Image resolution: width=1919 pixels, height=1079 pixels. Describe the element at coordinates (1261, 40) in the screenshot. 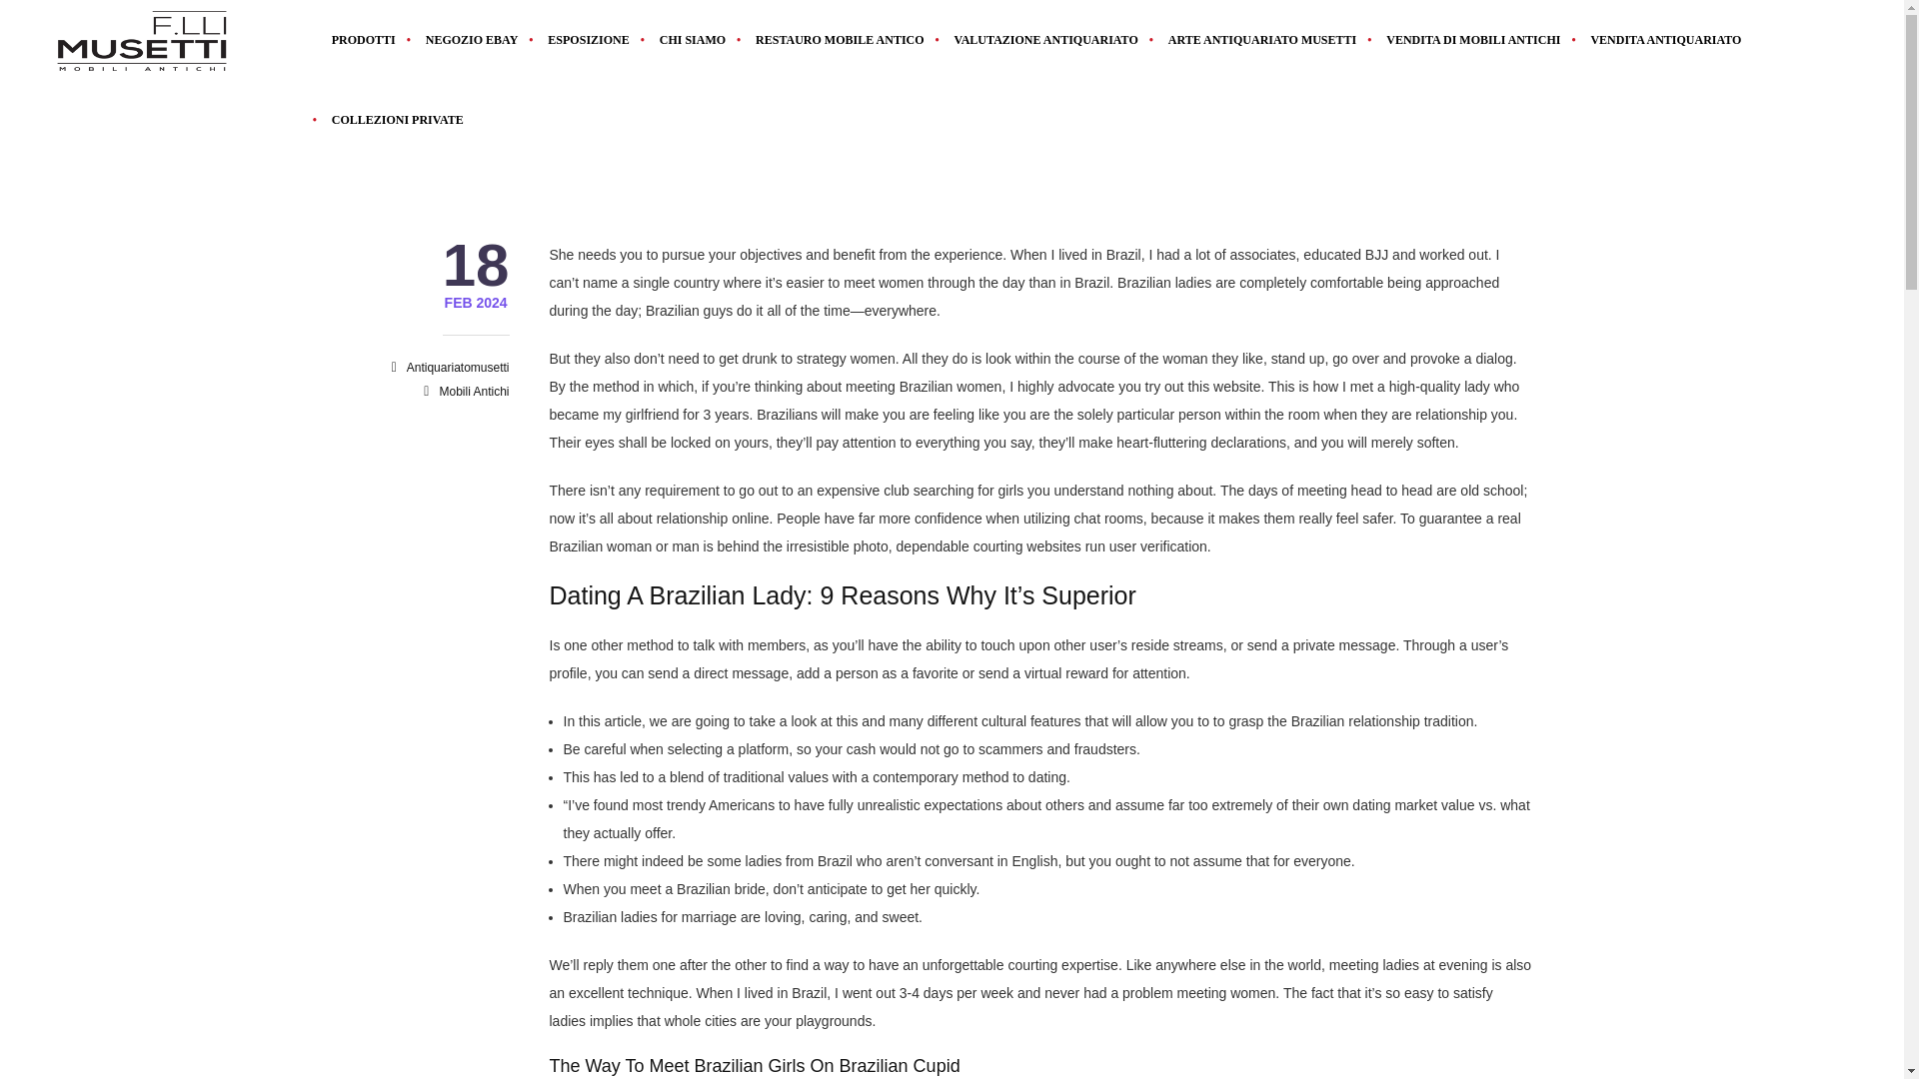

I see `ARTE ANTIQUARIATO MUSETTI` at that location.